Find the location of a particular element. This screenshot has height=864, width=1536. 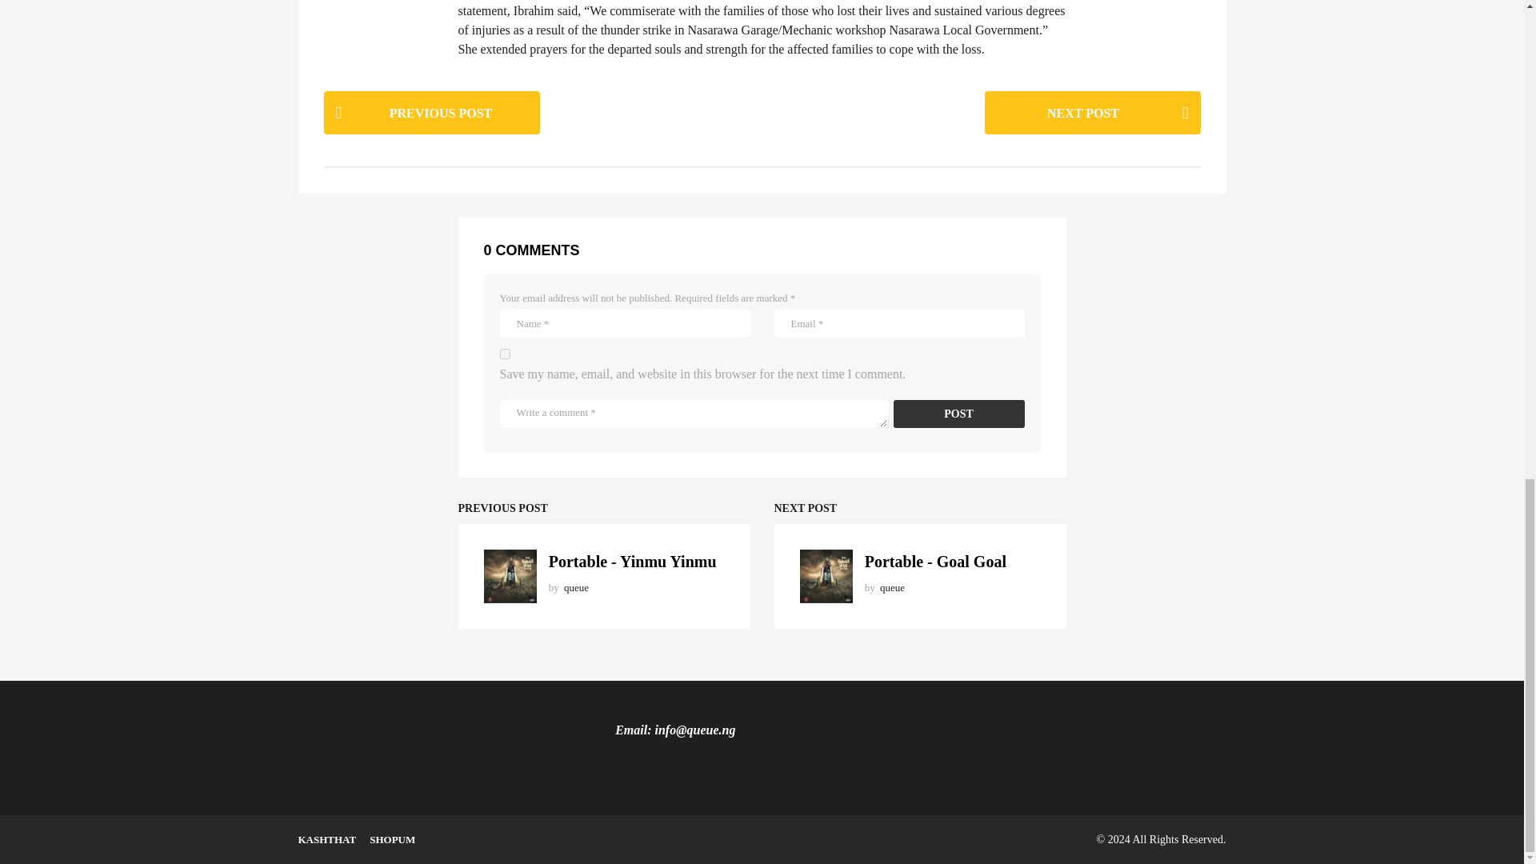

Post is located at coordinates (958, 414).